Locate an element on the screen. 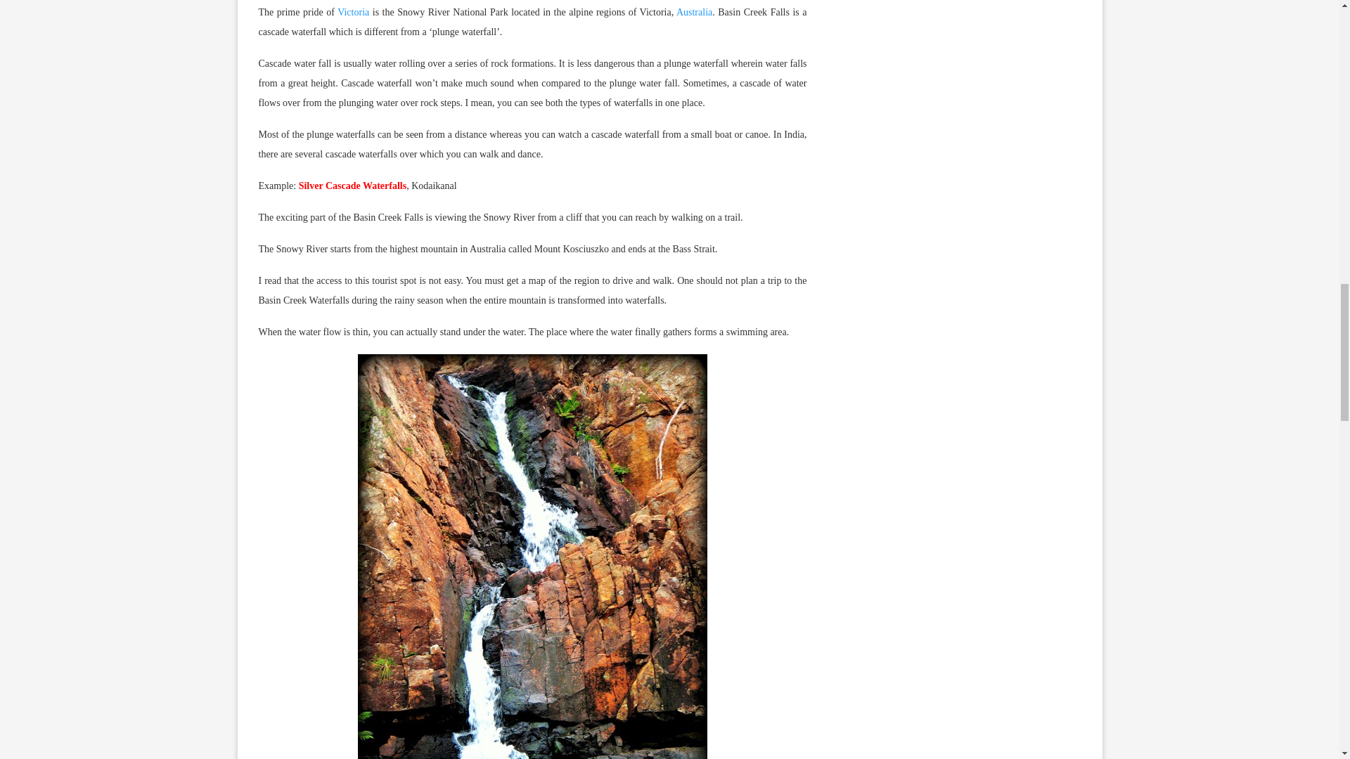 This screenshot has width=1350, height=759. Victoria is located at coordinates (353, 11).